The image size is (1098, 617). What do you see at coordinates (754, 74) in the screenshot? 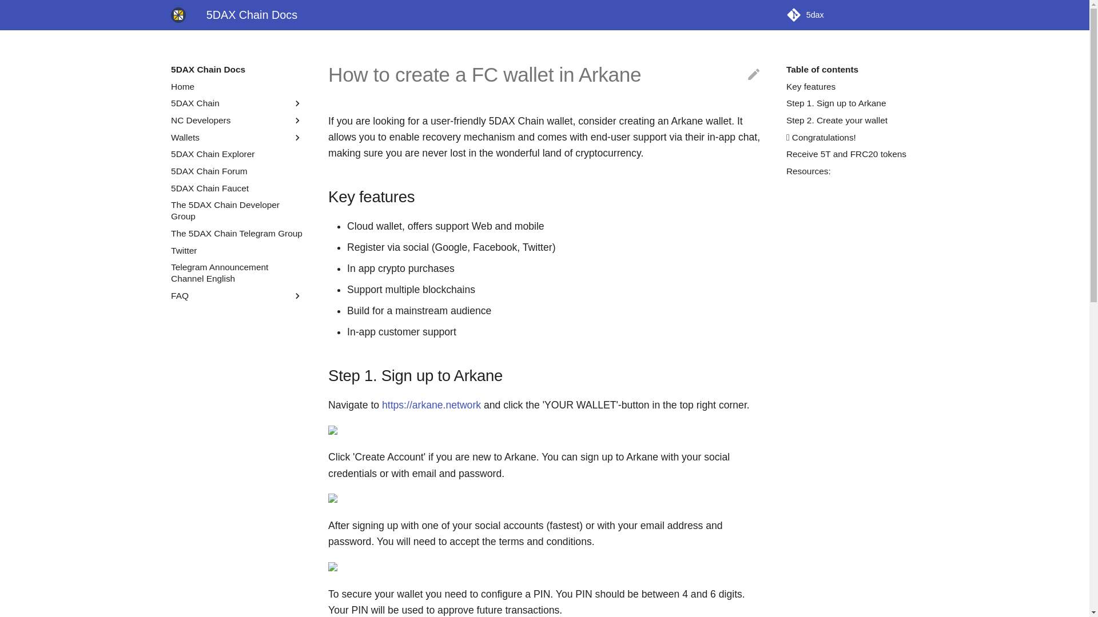
I see `Edit this page` at bounding box center [754, 74].